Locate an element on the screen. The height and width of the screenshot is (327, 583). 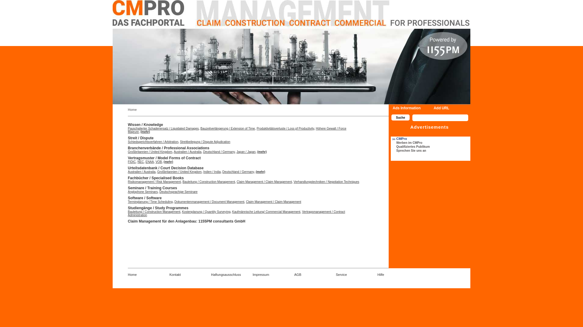
Verhandlungstechniken / Negotiation Techniques is located at coordinates (326, 182).